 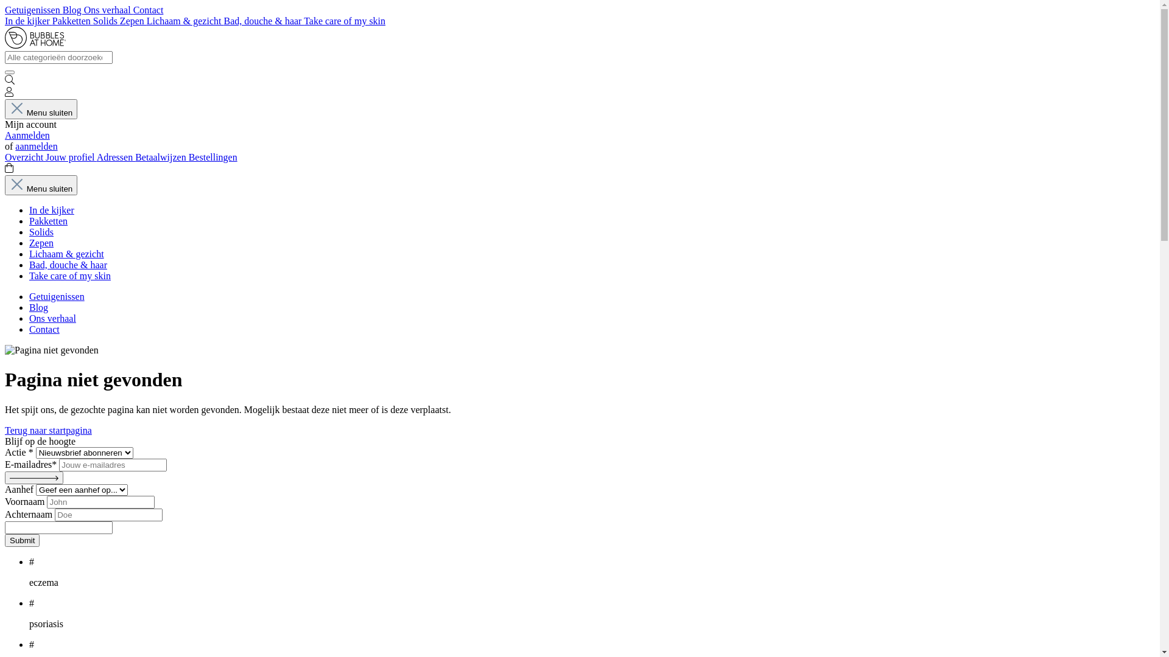 What do you see at coordinates (68, 265) in the screenshot?
I see `Bad, douche & haar` at bounding box center [68, 265].